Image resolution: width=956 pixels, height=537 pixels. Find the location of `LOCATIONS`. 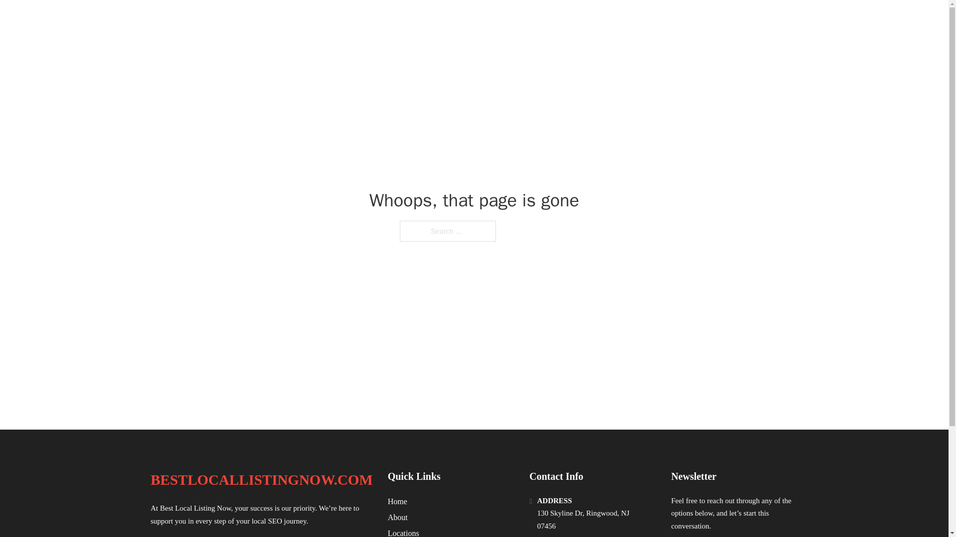

LOCATIONS is located at coordinates (706, 21).